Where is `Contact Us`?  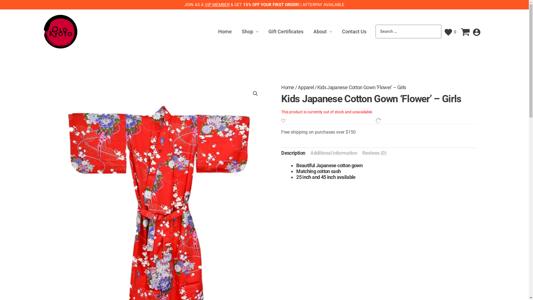
Contact Us is located at coordinates (354, 32).